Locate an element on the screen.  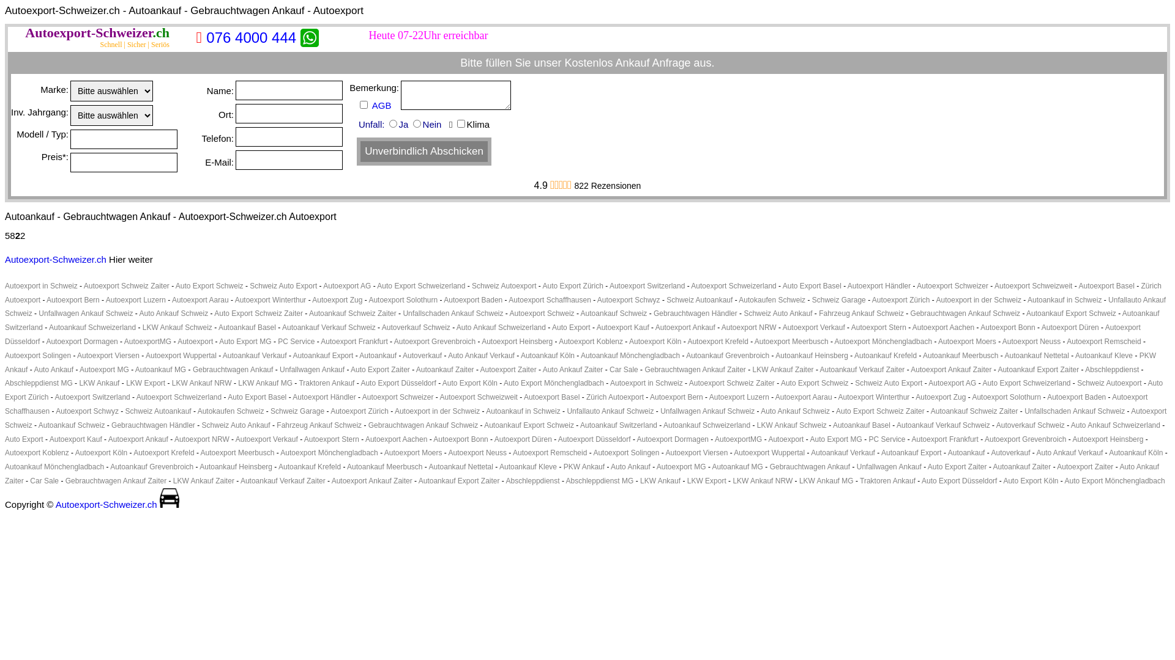
Autoexport Solingen is located at coordinates (625, 452).